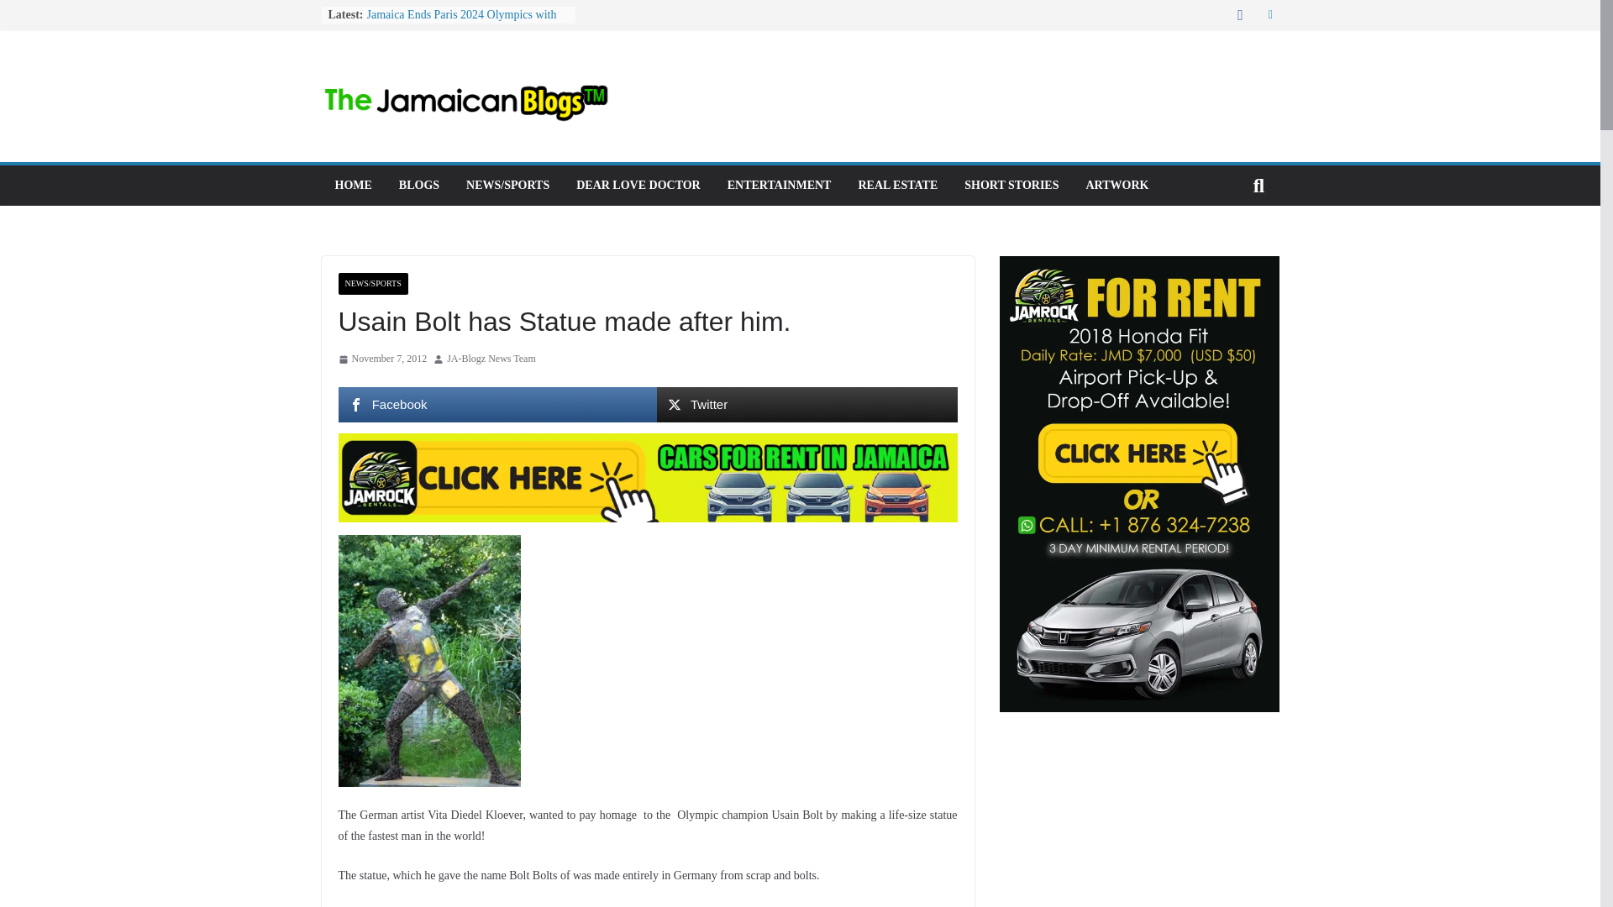 The image size is (1613, 907). I want to click on ARTWORK, so click(1117, 186).